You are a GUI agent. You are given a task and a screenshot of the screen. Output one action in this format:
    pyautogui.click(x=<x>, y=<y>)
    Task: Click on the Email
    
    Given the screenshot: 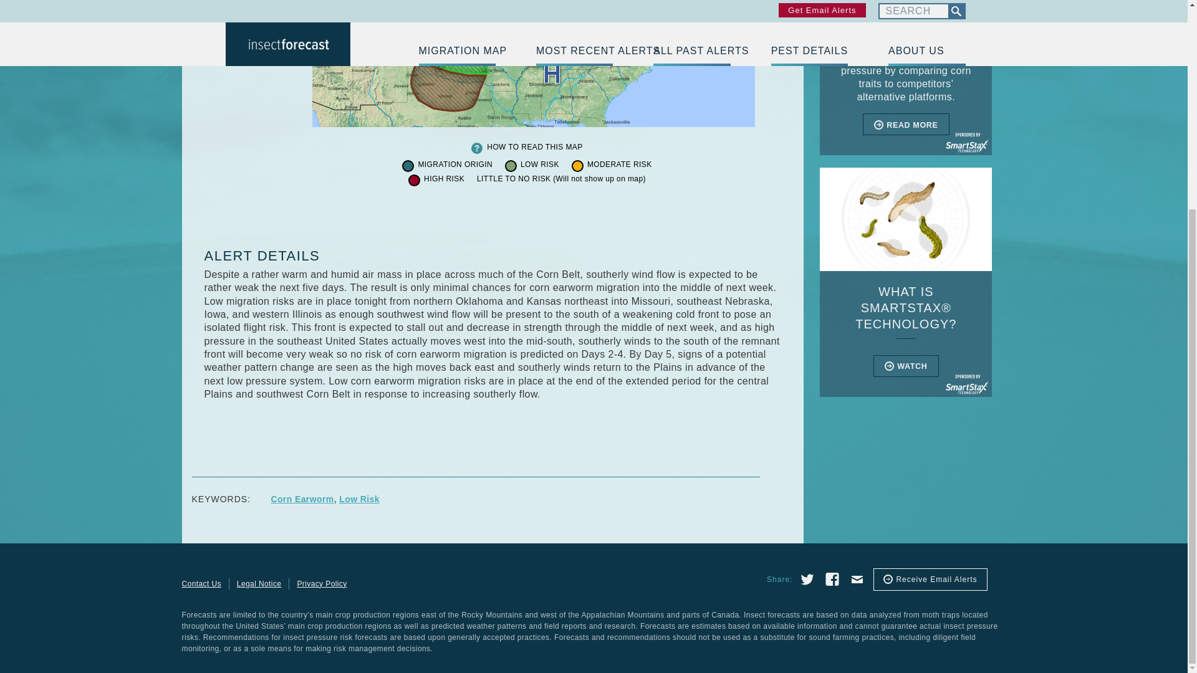 What is the action you would take?
    pyautogui.click(x=854, y=578)
    